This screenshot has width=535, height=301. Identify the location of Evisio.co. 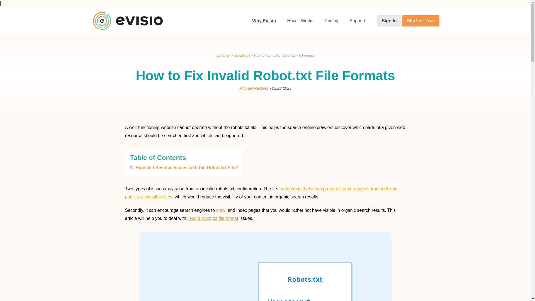
(223, 55).